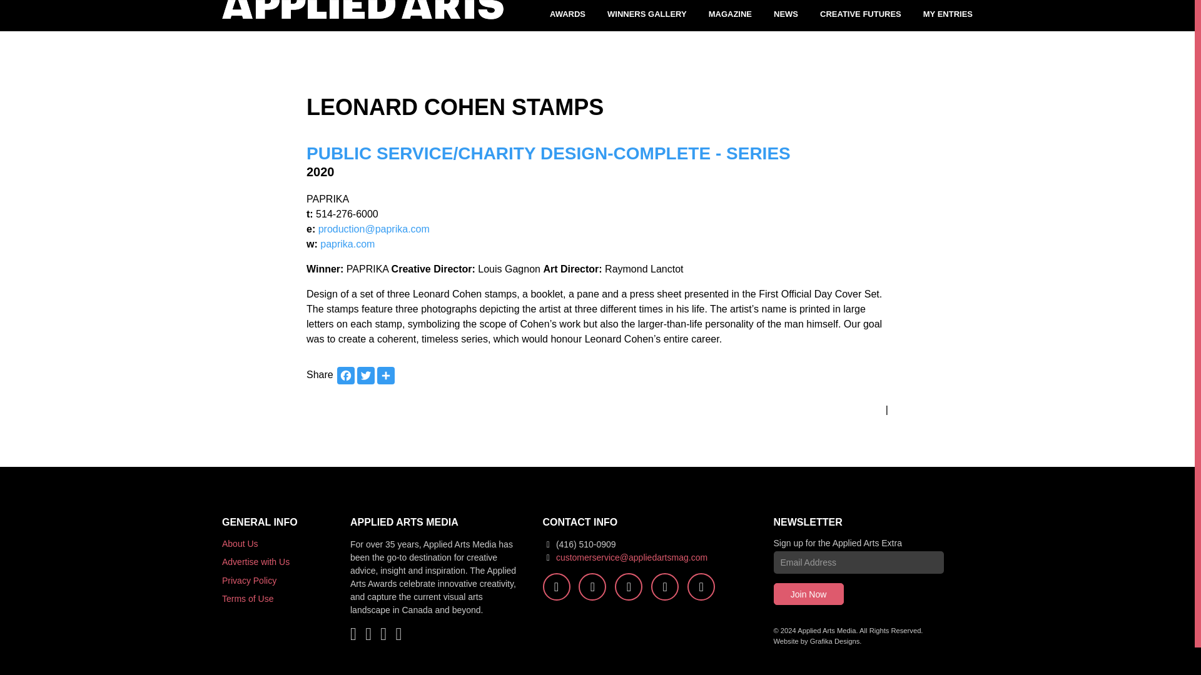 The width and height of the screenshot is (1201, 675). Describe the element at coordinates (629, 586) in the screenshot. I see `Follow us on Instagram` at that location.